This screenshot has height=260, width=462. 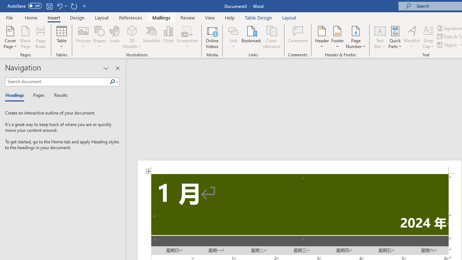 What do you see at coordinates (132, 37) in the screenshot?
I see `3D Models` at bounding box center [132, 37].